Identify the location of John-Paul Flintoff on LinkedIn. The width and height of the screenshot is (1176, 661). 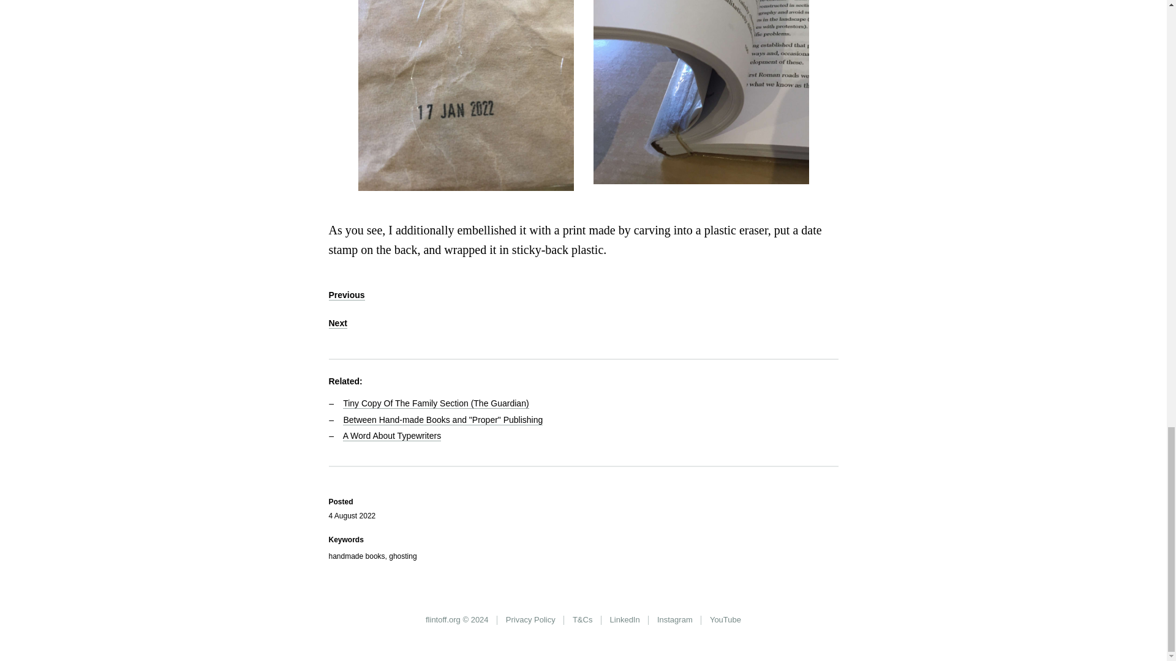
(624, 620).